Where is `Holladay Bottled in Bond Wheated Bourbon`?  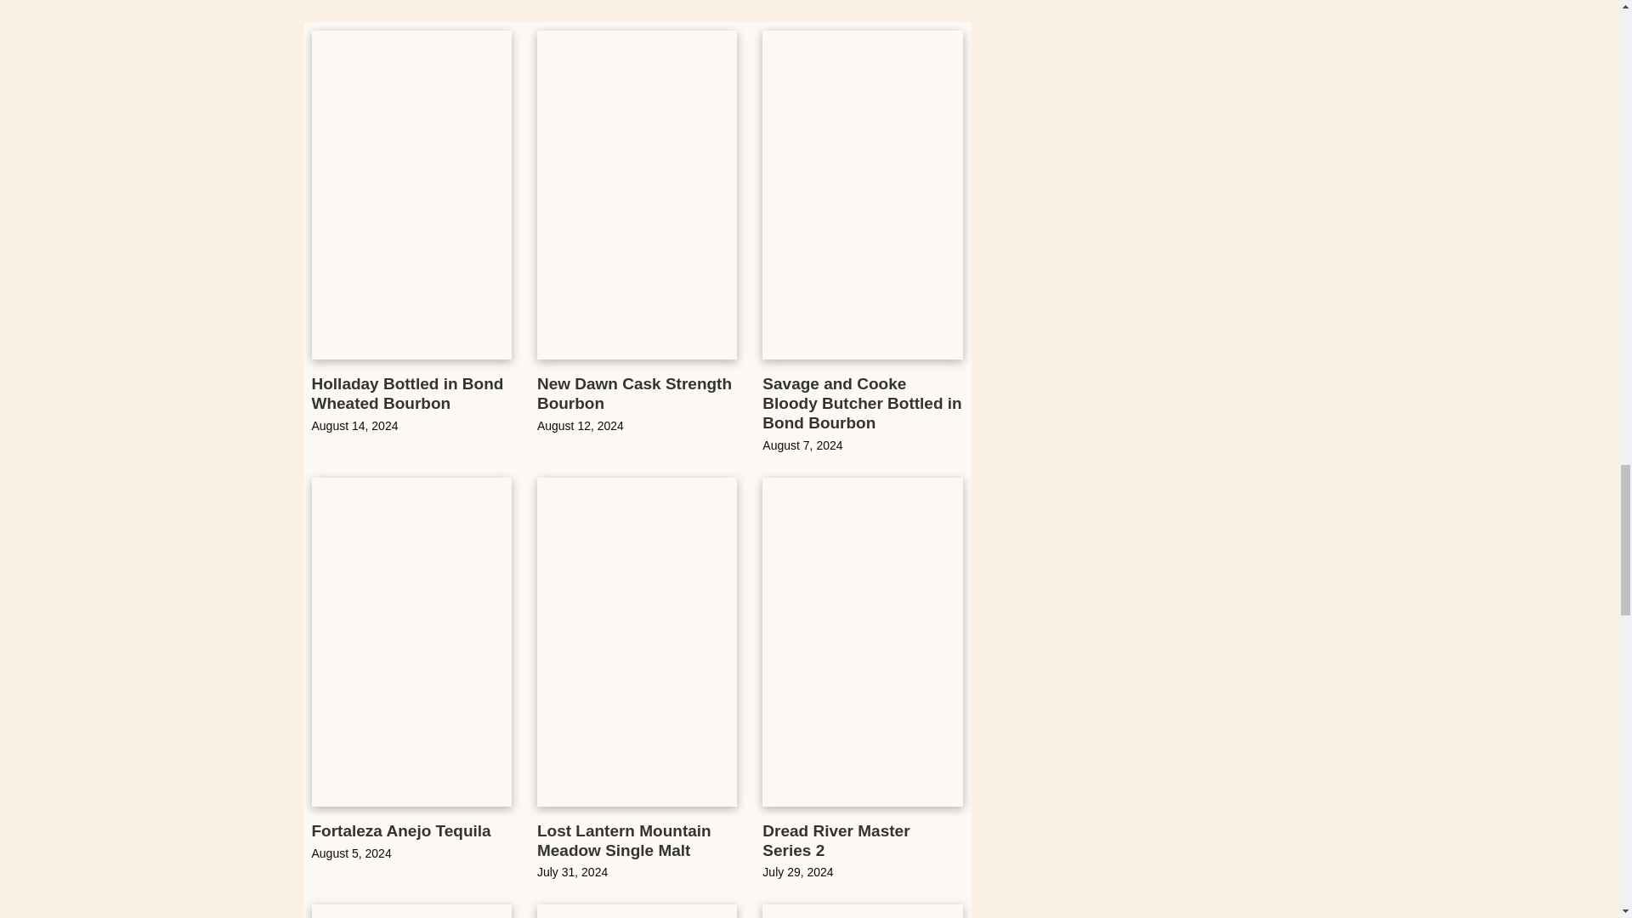 Holladay Bottled in Bond Wheated Bourbon is located at coordinates (406, 393).